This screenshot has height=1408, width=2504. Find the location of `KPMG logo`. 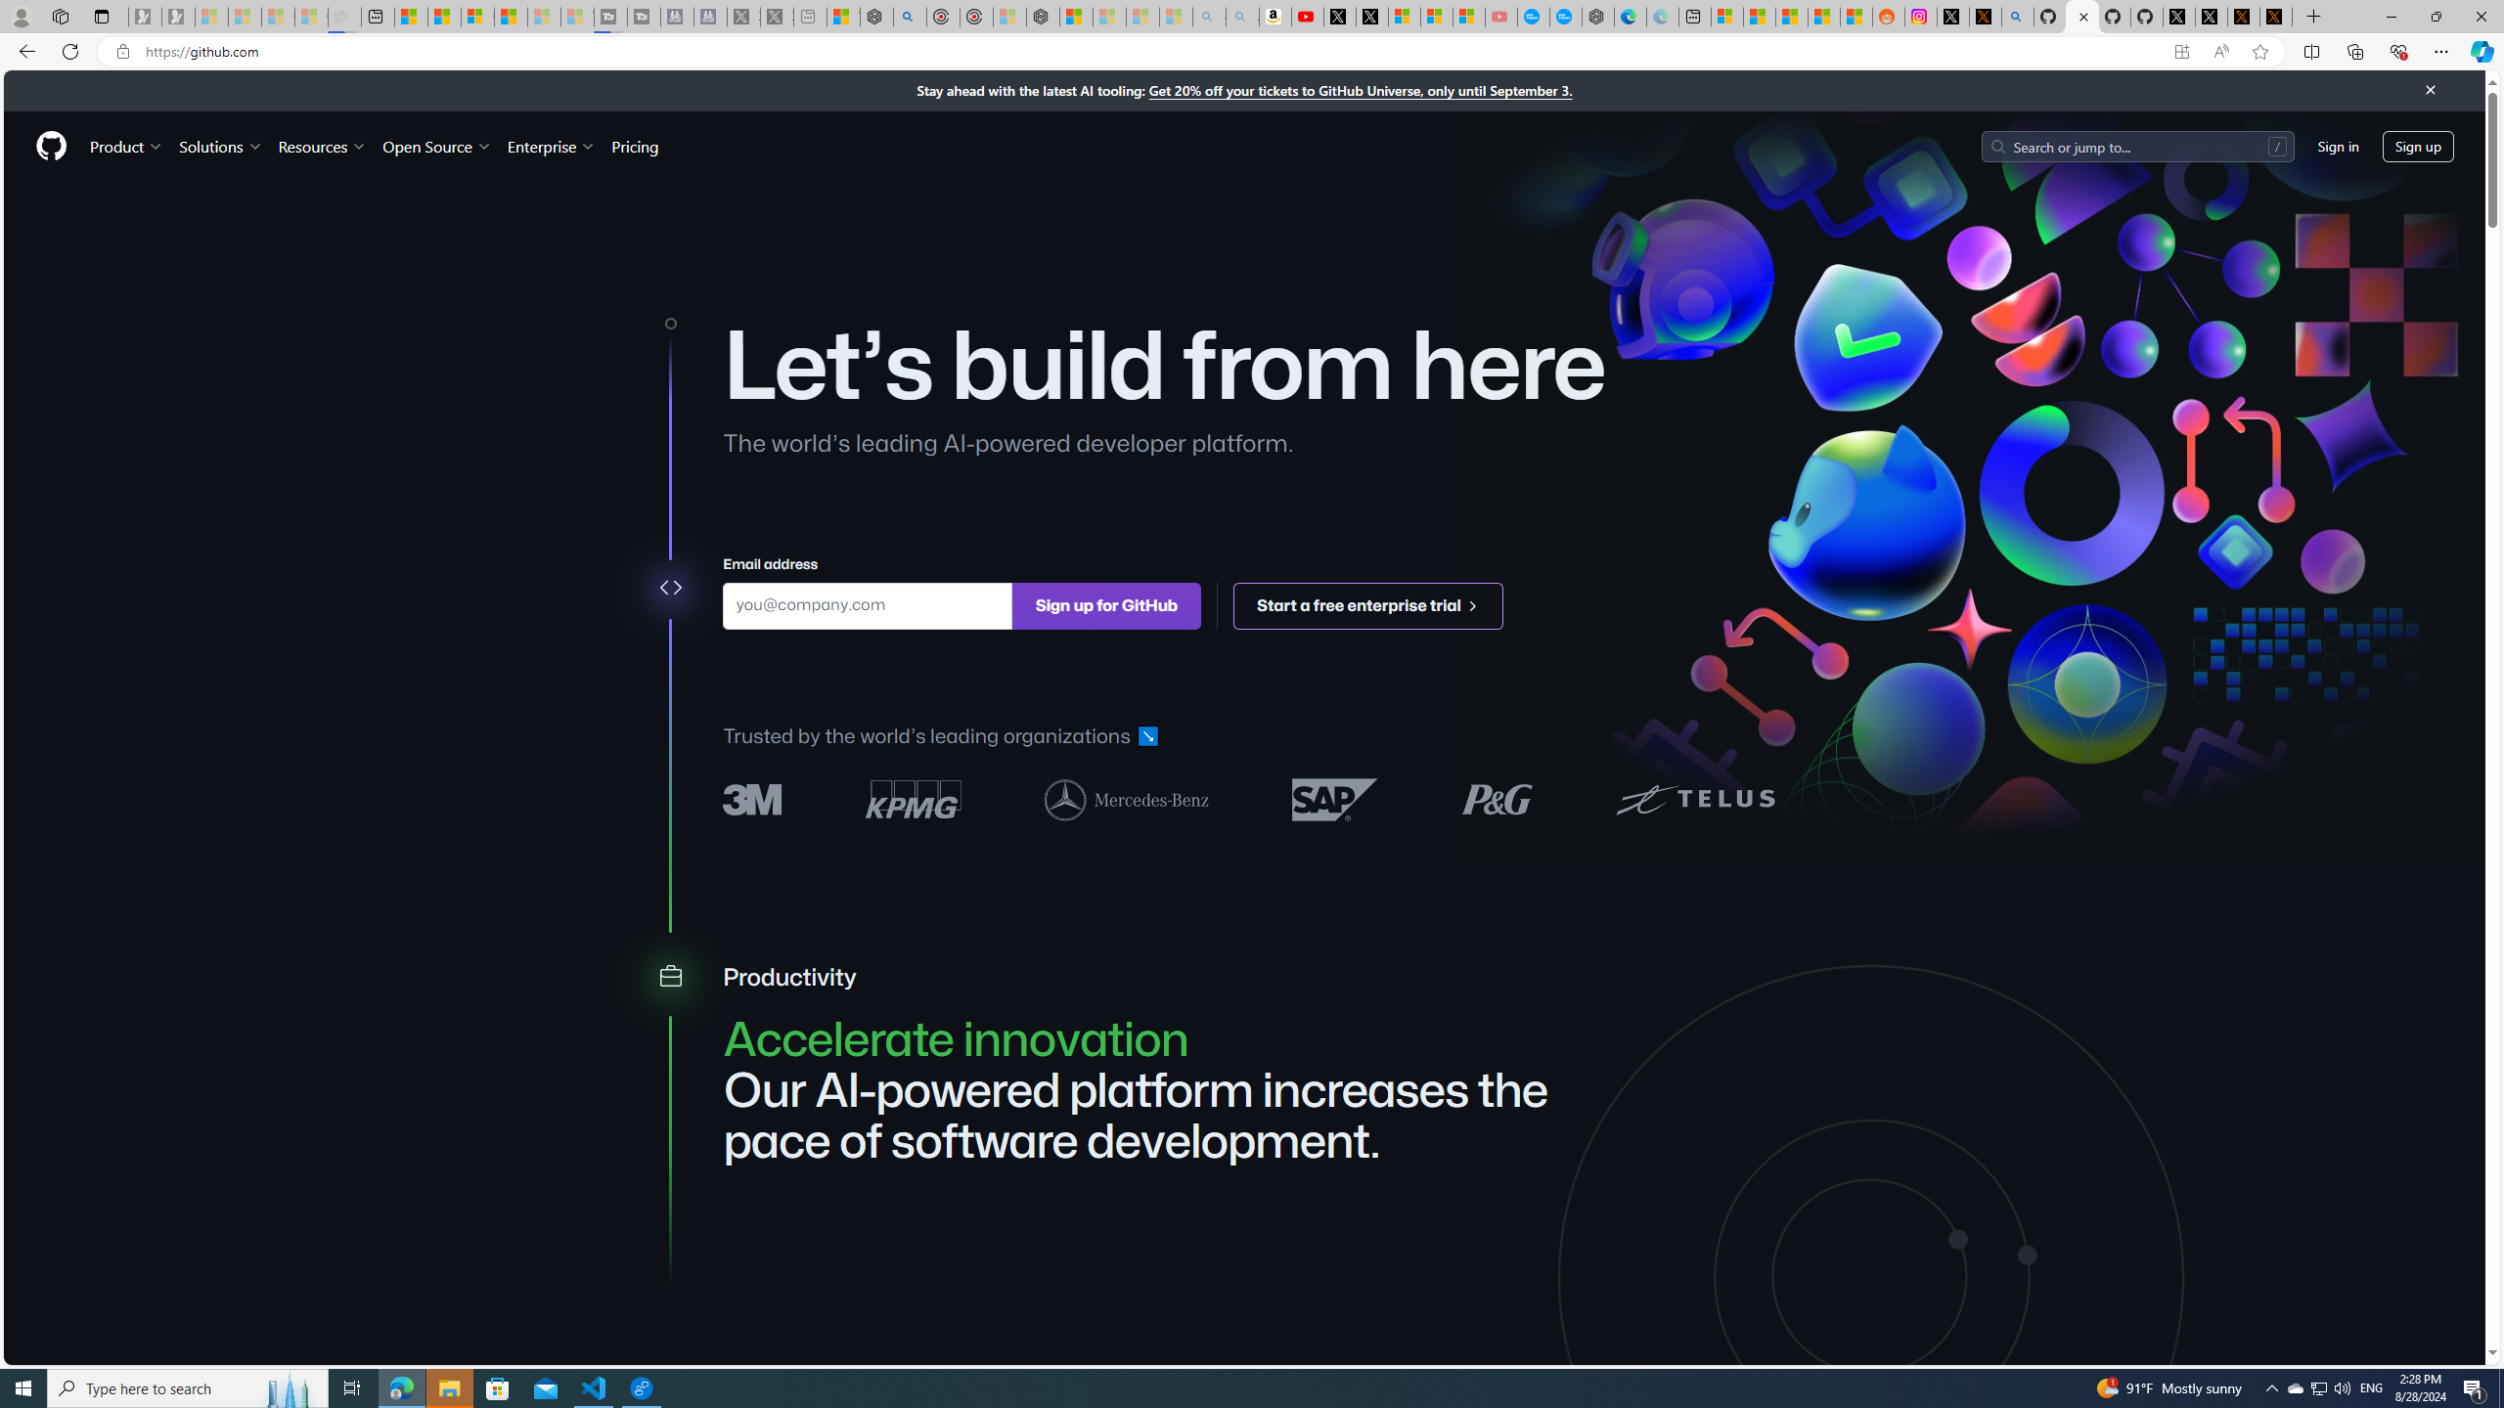

KPMG logo is located at coordinates (914, 799).